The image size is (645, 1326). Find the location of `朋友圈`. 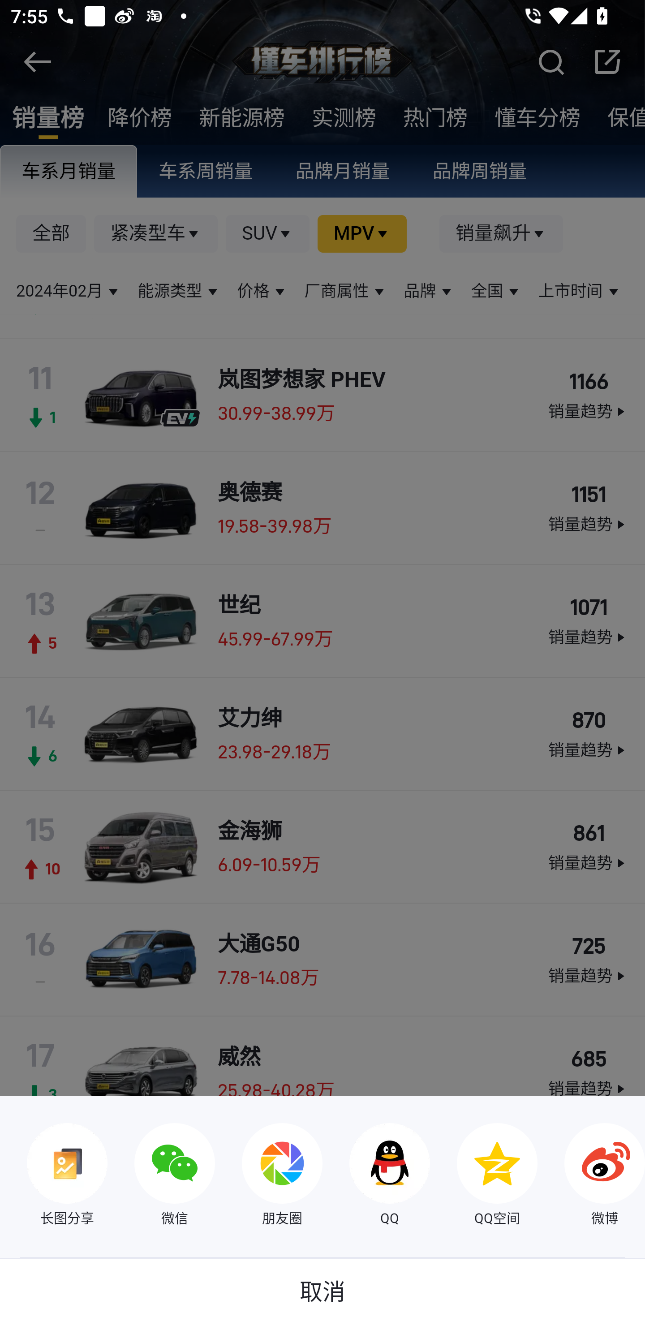

朋友圈 is located at coordinates (269, 1176).